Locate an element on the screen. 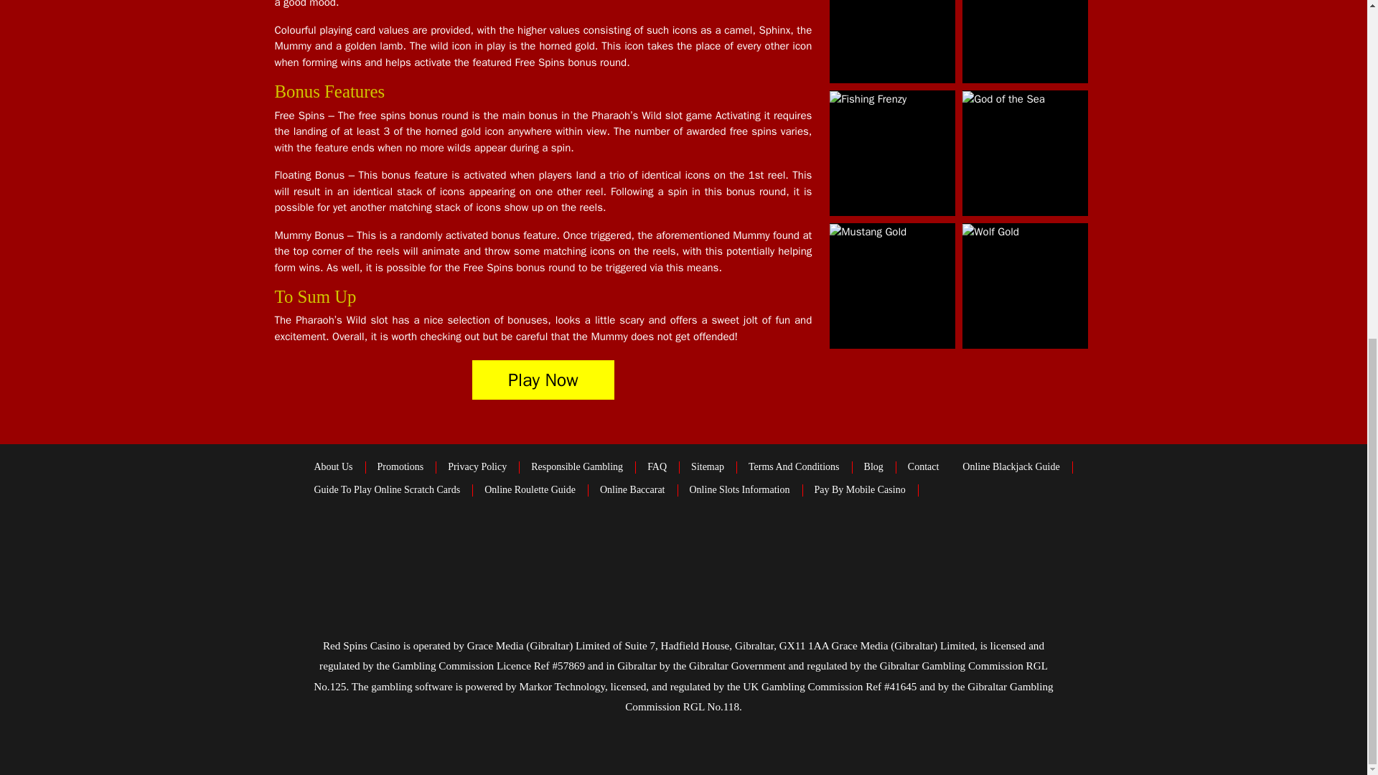  Gambleaware is located at coordinates (736, 547).